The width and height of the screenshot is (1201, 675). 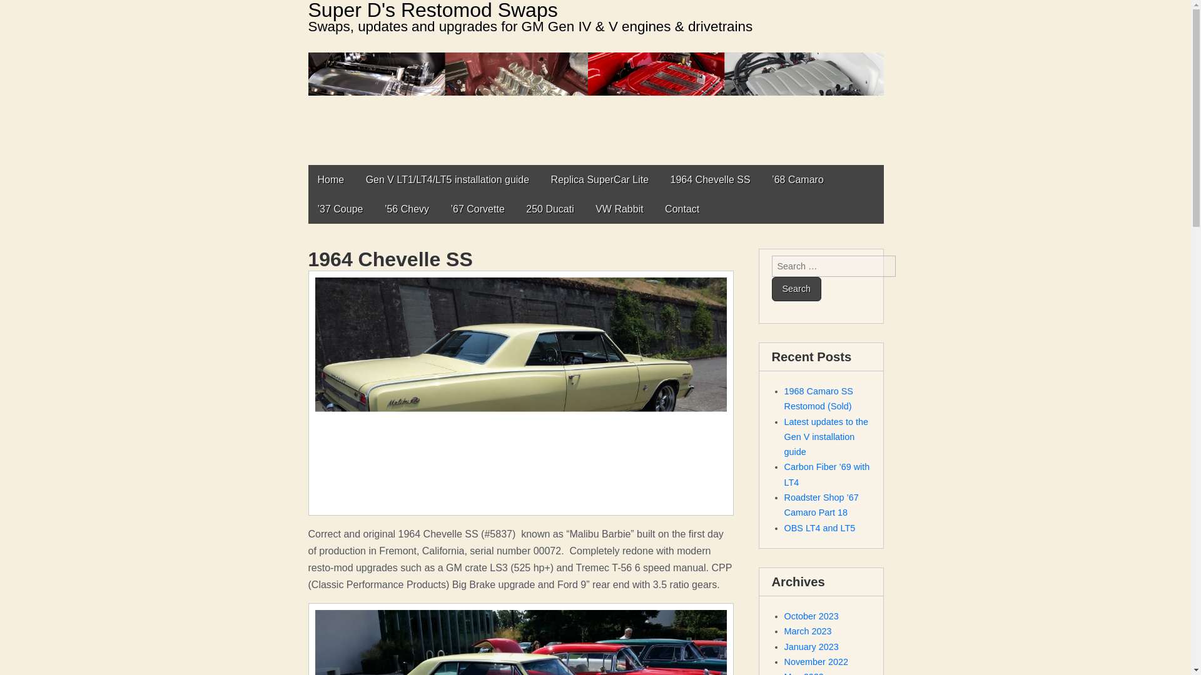 I want to click on Home, so click(x=330, y=179).